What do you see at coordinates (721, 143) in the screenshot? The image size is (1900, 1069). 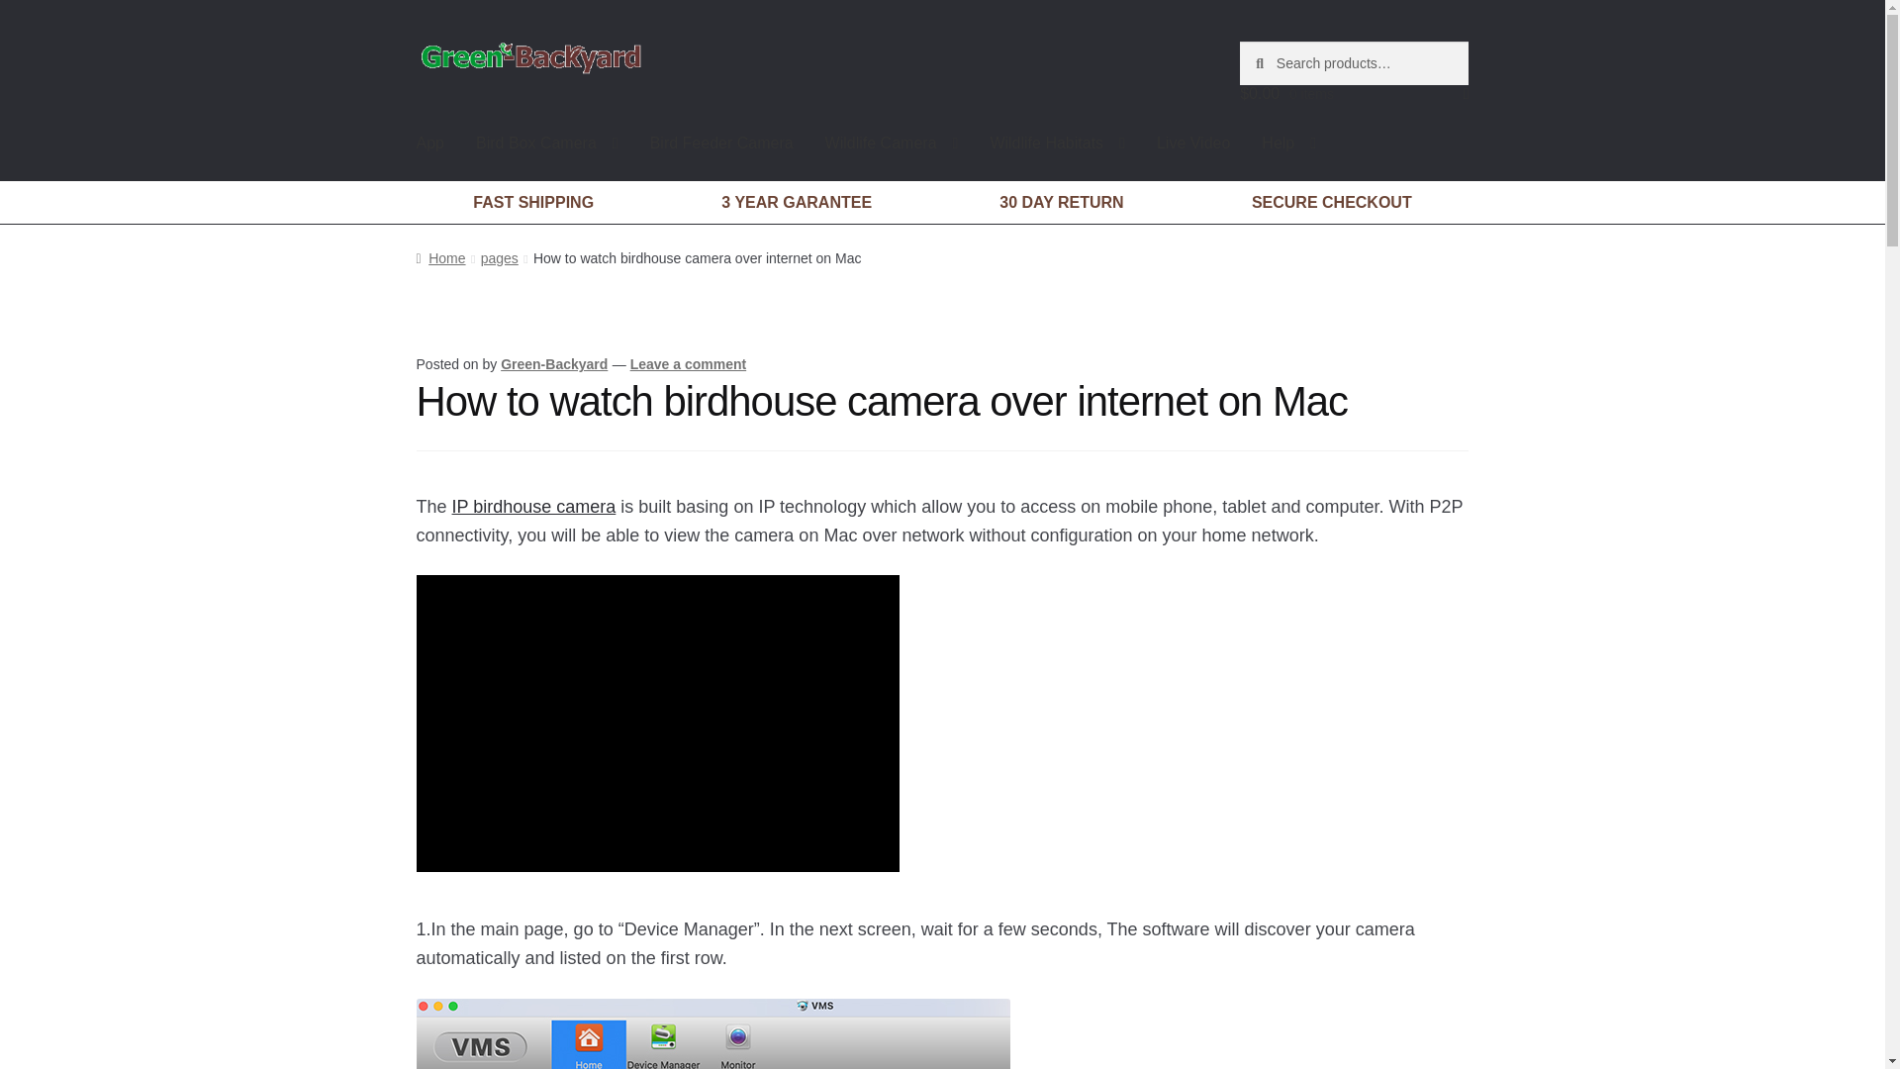 I see `Bird Feeder Camera` at bounding box center [721, 143].